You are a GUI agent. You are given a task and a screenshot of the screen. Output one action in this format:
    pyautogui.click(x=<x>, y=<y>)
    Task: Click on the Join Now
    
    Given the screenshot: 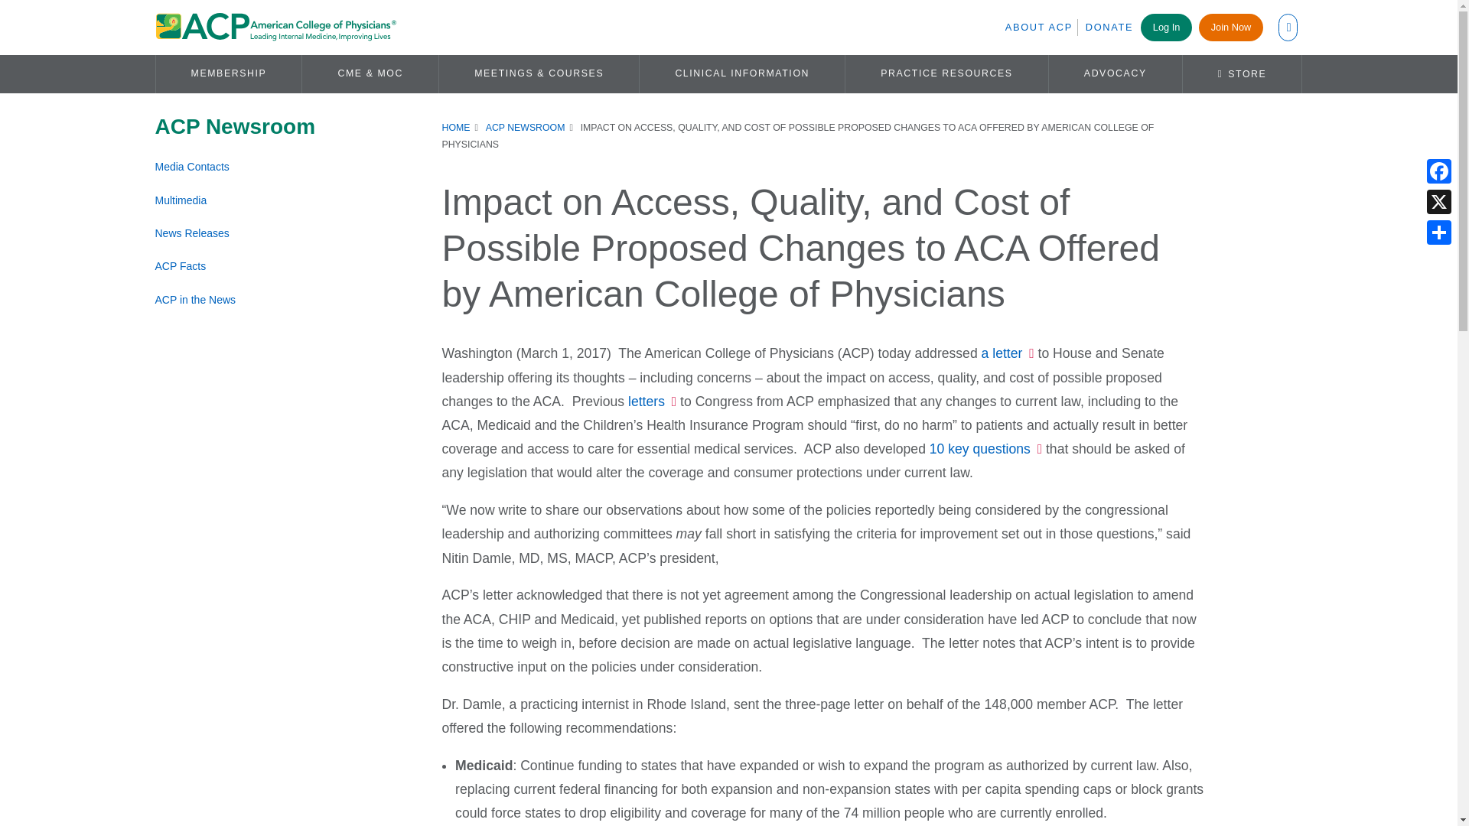 What is the action you would take?
    pyautogui.click(x=1230, y=27)
    